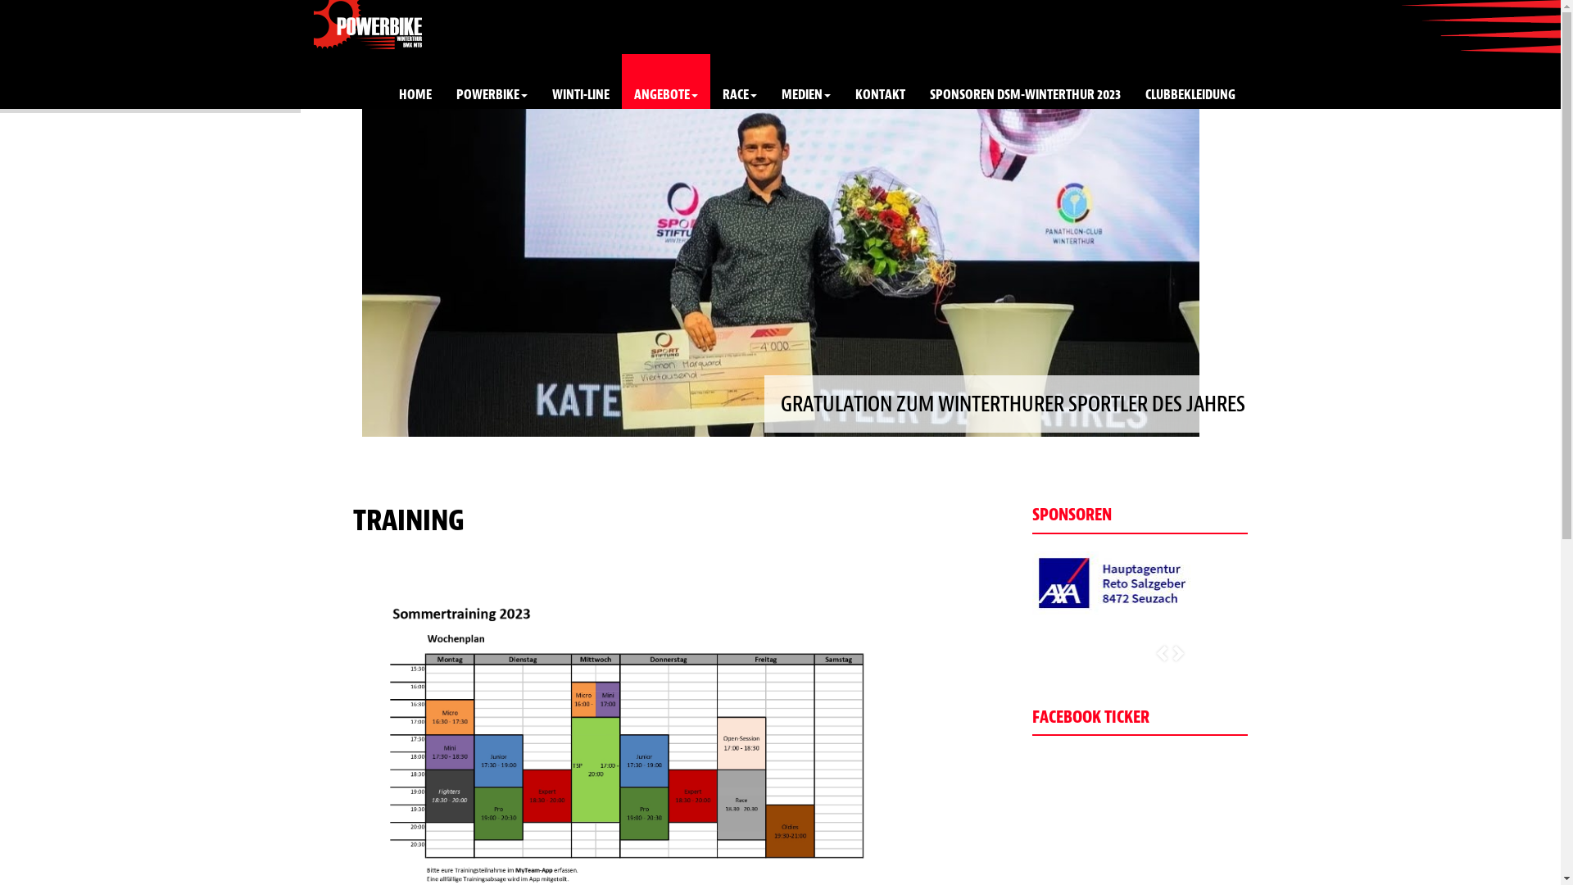  Describe the element at coordinates (665, 82) in the screenshot. I see `ANGEBOTE` at that location.